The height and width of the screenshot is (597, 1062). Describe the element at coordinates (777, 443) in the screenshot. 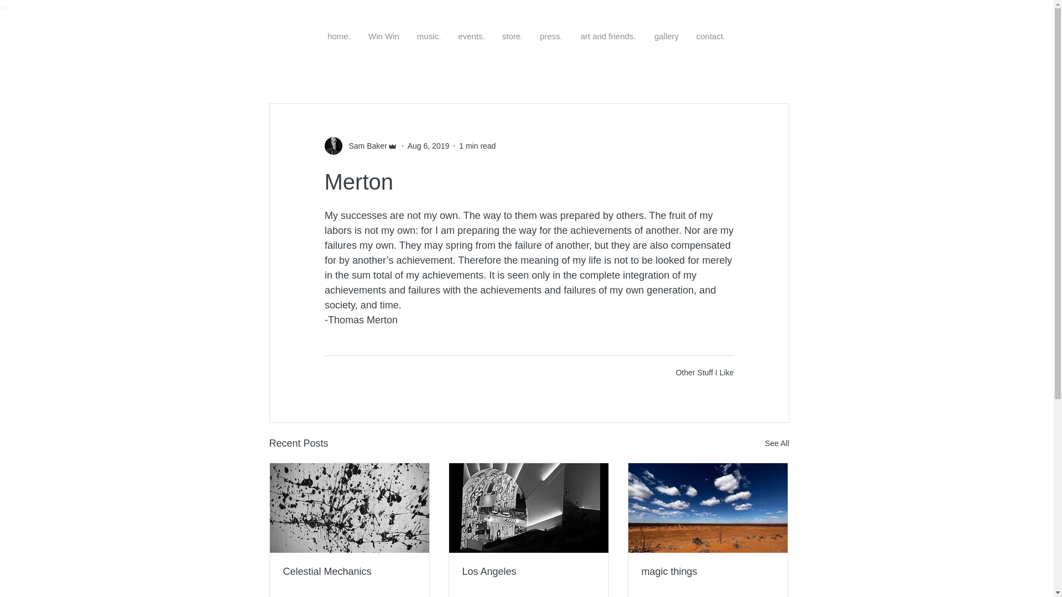

I see `See All` at that location.